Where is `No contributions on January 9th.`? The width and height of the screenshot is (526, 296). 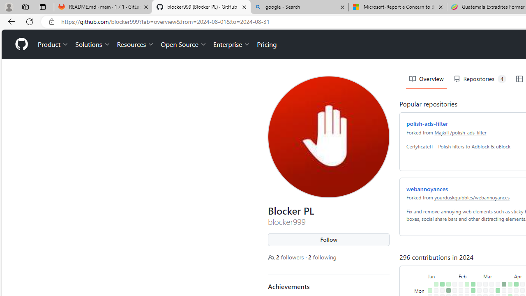
No contributions on January 9th. is located at coordinates (434, 267).